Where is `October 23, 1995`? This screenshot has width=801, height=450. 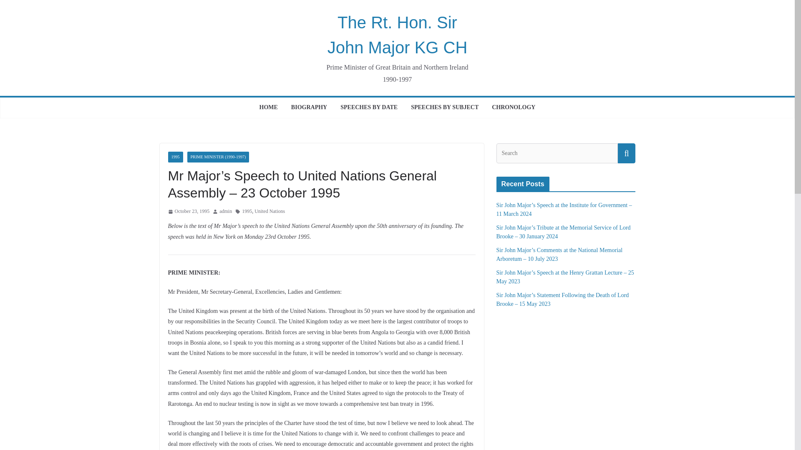 October 23, 1995 is located at coordinates (188, 212).